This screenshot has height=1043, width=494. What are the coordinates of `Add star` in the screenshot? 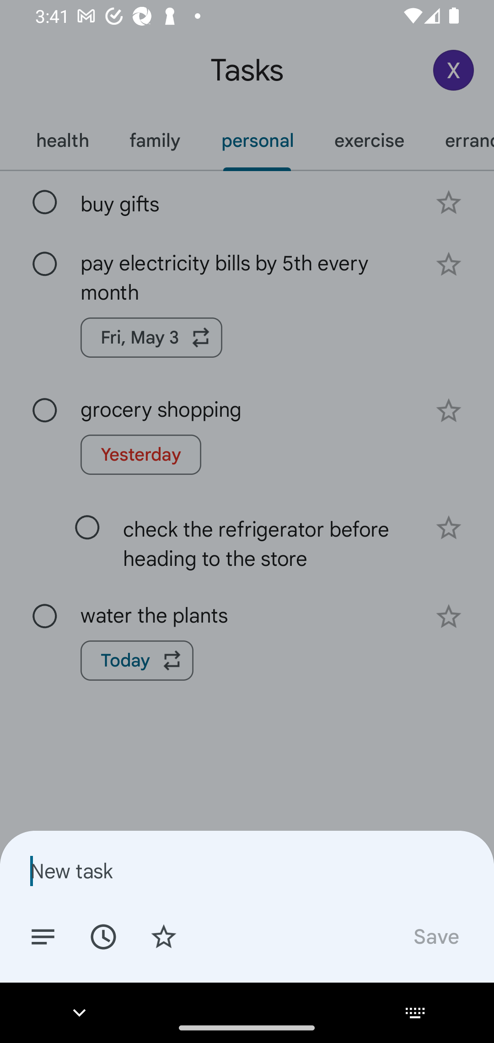 It's located at (164, 936).